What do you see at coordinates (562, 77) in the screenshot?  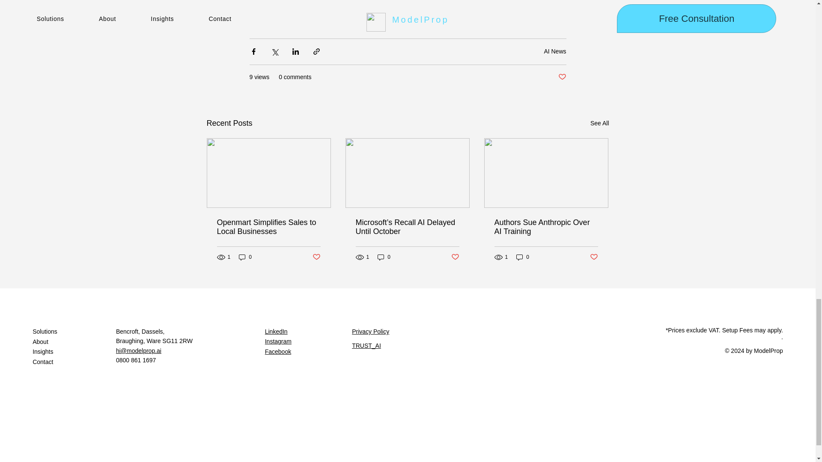 I see `Post not marked as liked` at bounding box center [562, 77].